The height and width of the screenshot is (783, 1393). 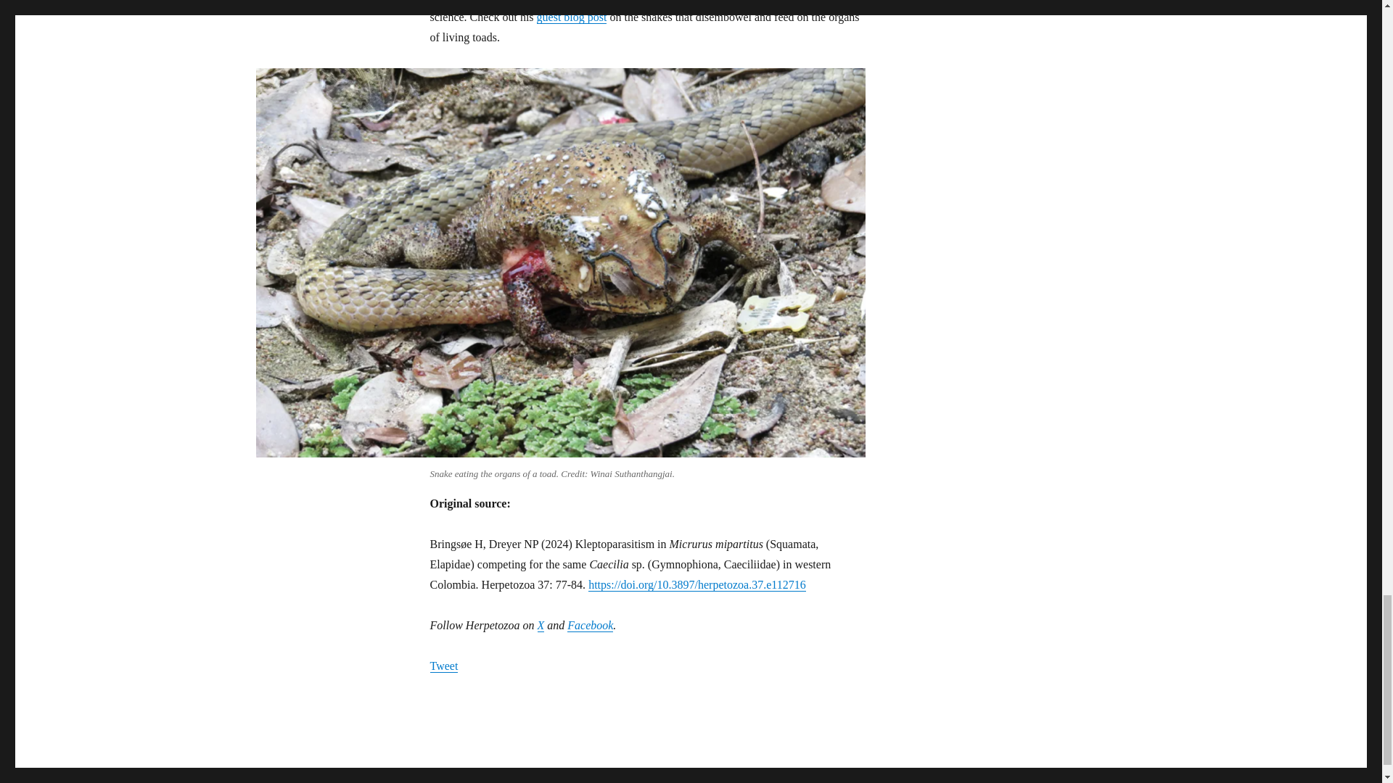 What do you see at coordinates (443, 666) in the screenshot?
I see `Tweet` at bounding box center [443, 666].